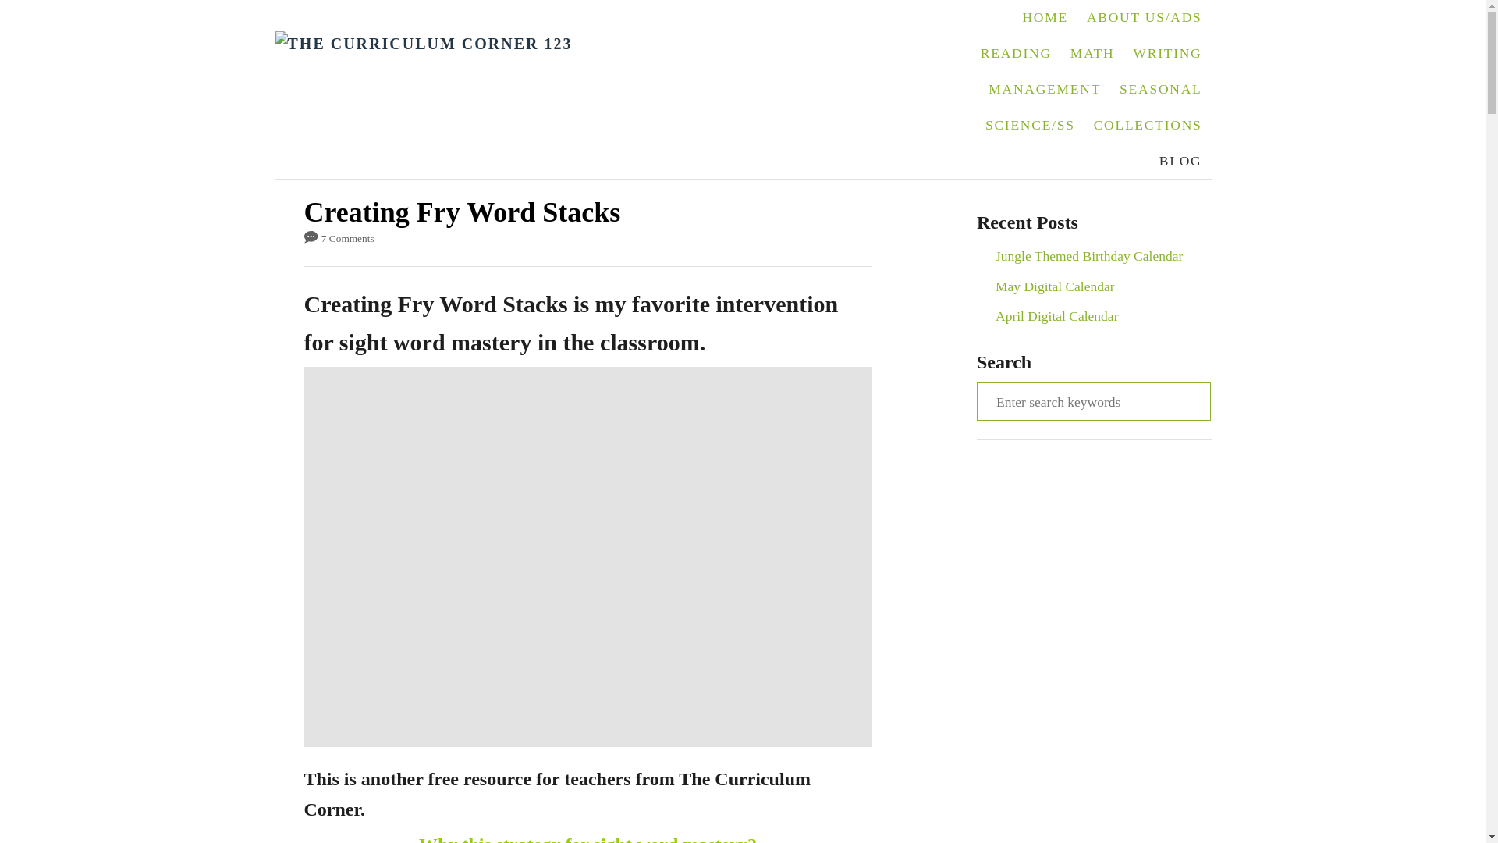 This screenshot has width=1498, height=843. I want to click on Search for:, so click(1093, 401).